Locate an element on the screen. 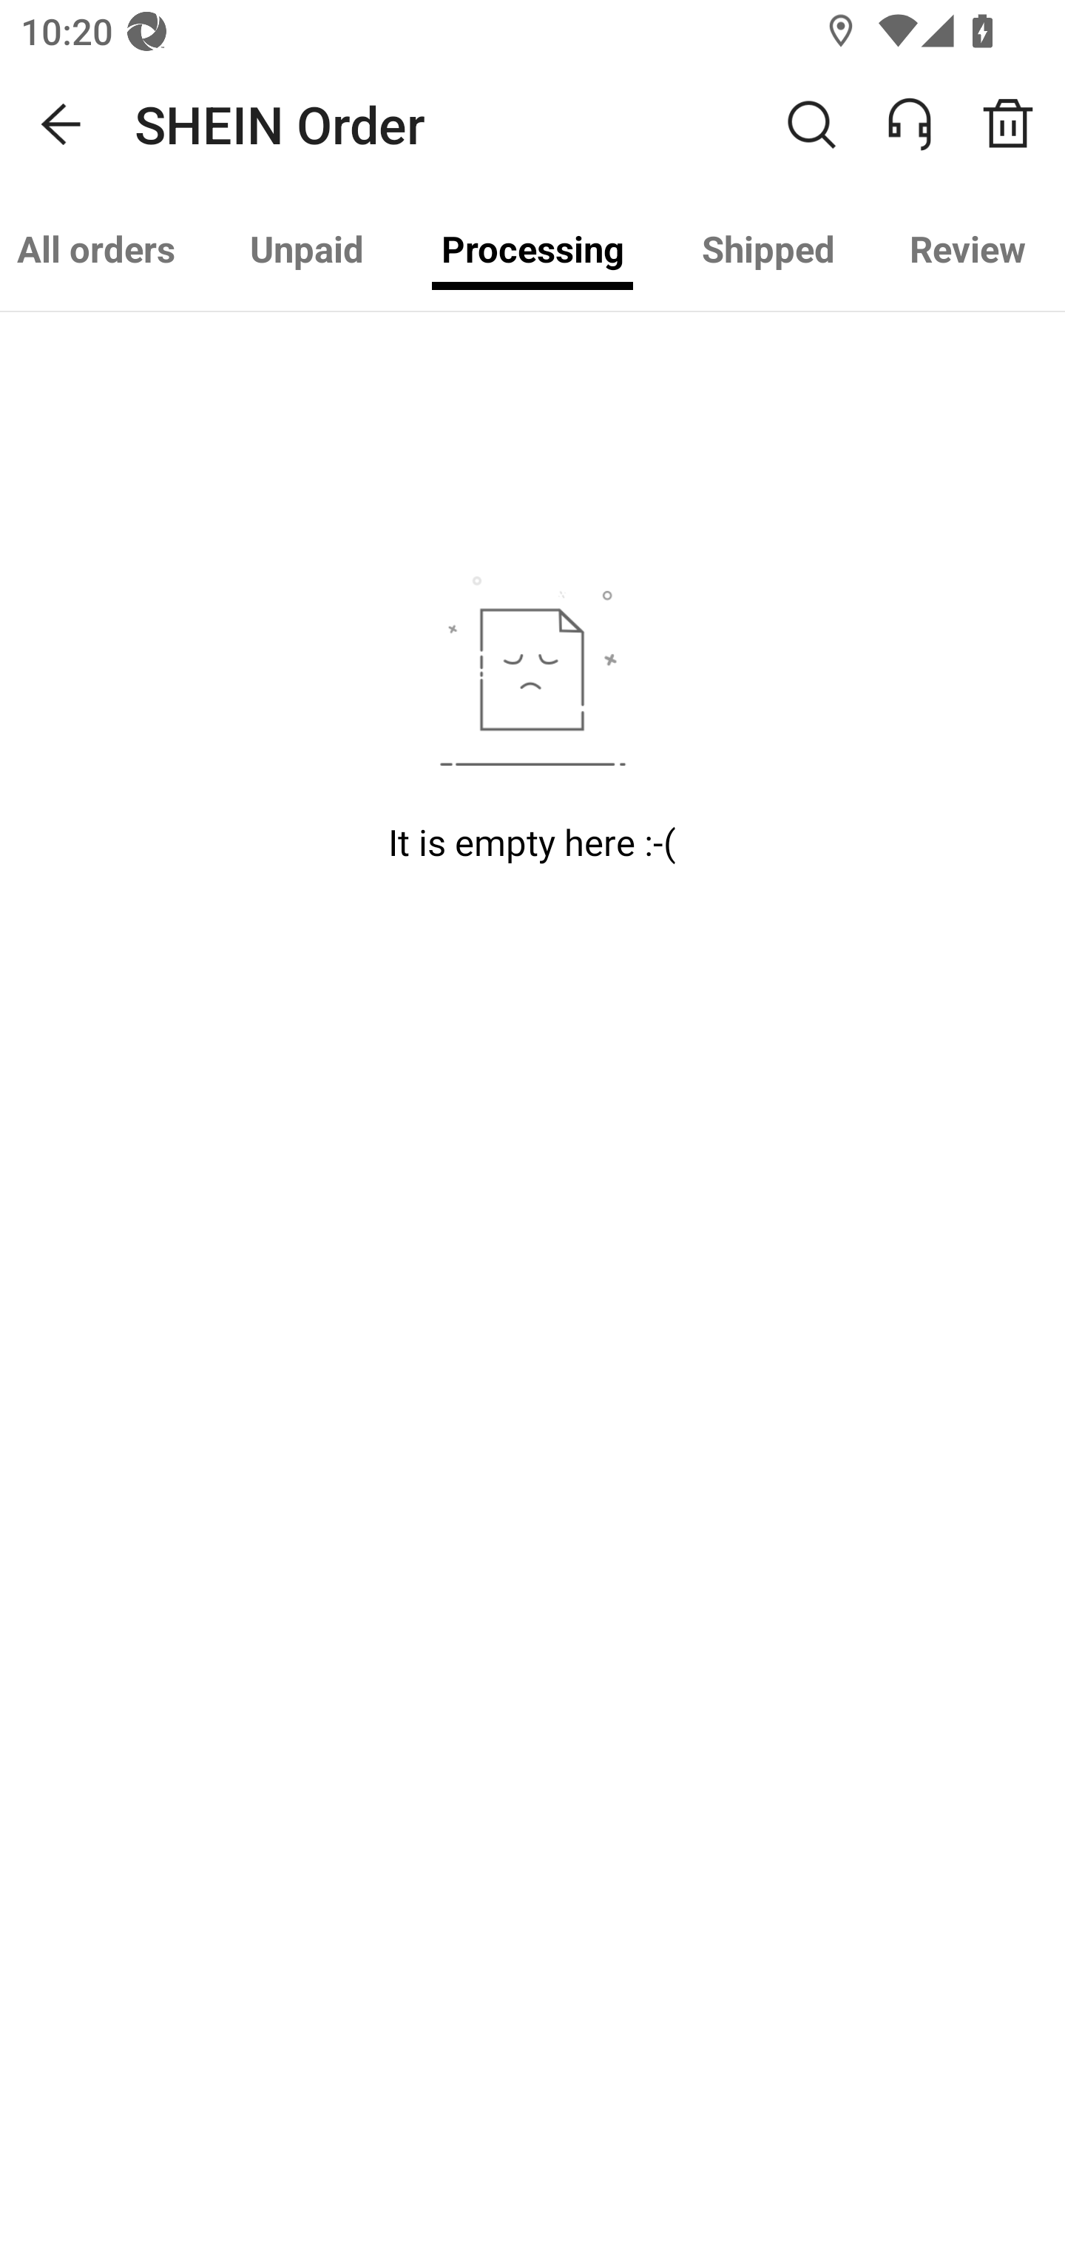  Unpaid is located at coordinates (307, 249).